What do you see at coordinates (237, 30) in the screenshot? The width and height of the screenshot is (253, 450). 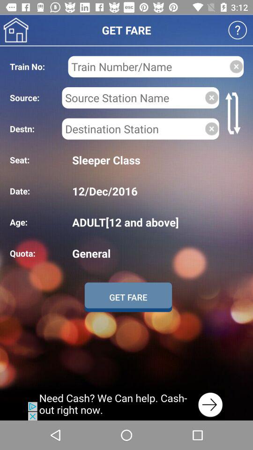 I see `click help option` at bounding box center [237, 30].